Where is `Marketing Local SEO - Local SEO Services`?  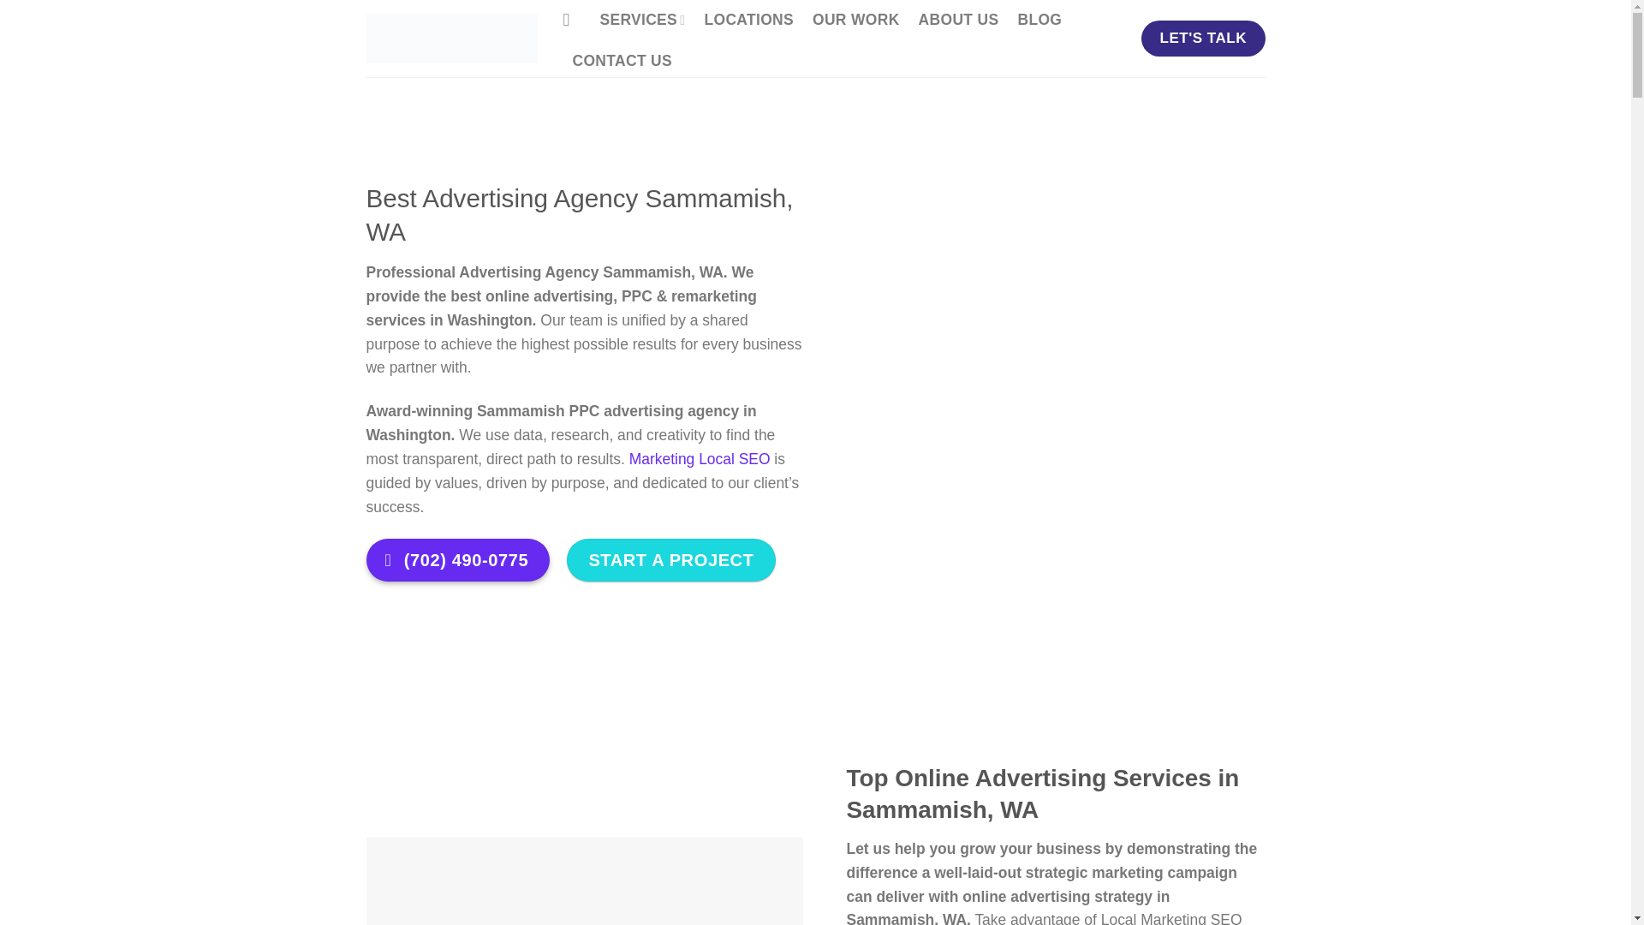
Marketing Local SEO - Local SEO Services is located at coordinates (452, 39).